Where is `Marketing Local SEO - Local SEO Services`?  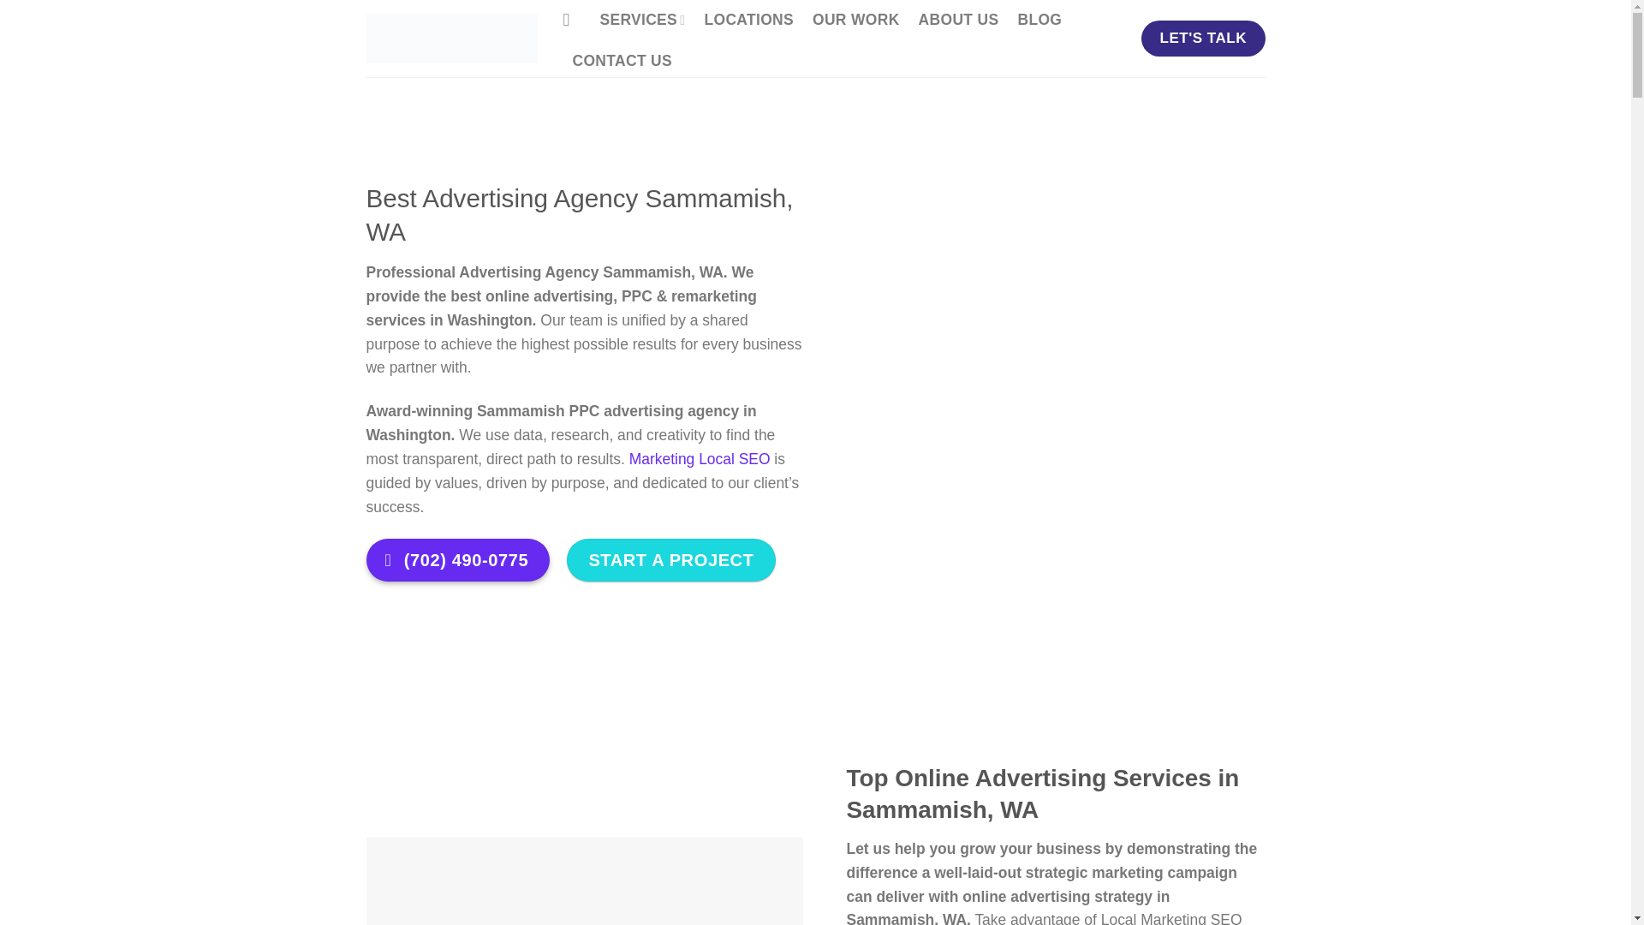
Marketing Local SEO - Local SEO Services is located at coordinates (452, 39).